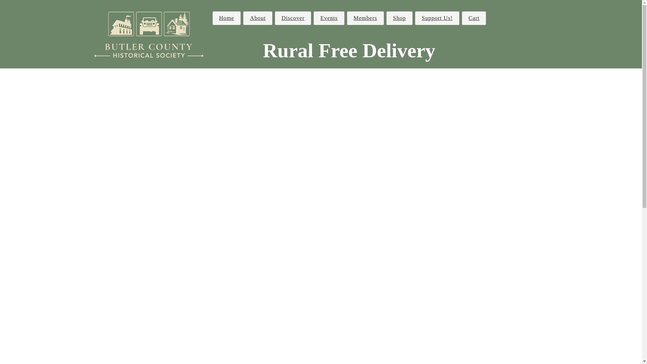 The width and height of the screenshot is (647, 364). Describe the element at coordinates (226, 18) in the screenshot. I see `Home` at that location.